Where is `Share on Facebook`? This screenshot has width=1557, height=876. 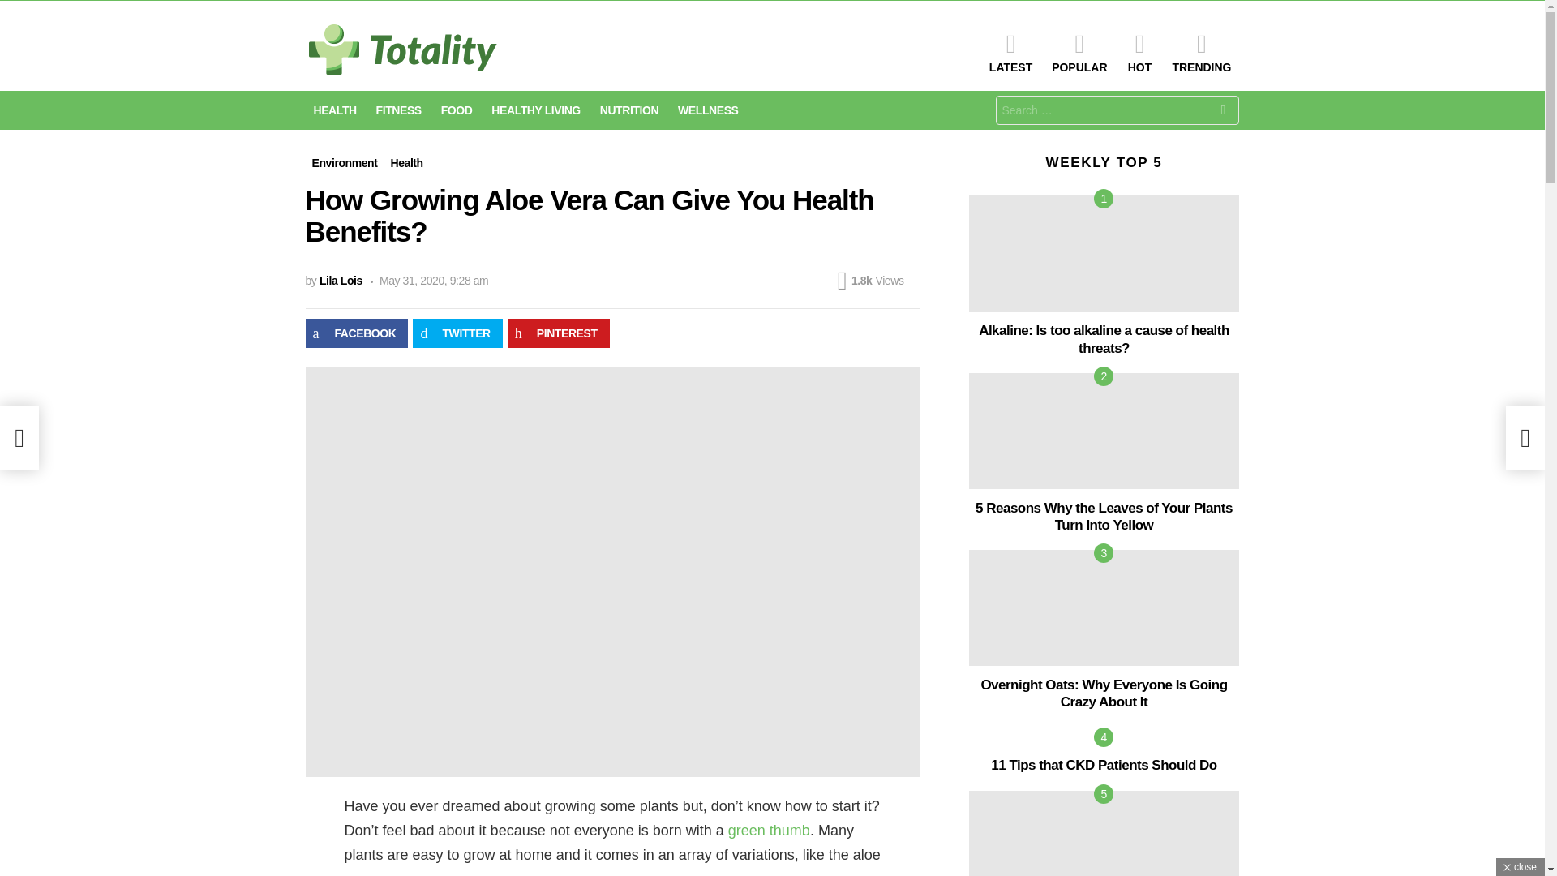
Share on Facebook is located at coordinates (357, 333).